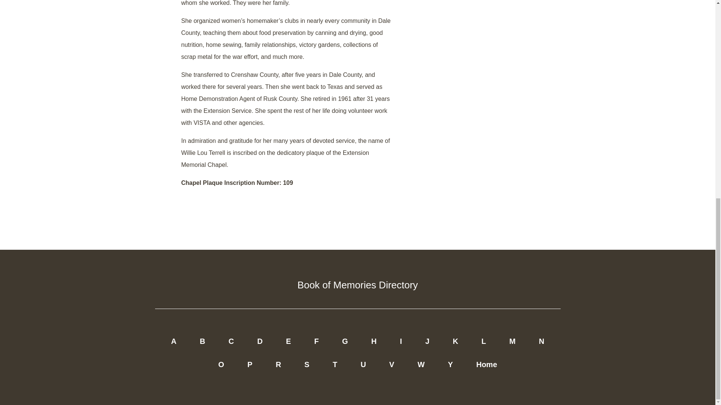  Describe the element at coordinates (427, 341) in the screenshot. I see `J` at that location.